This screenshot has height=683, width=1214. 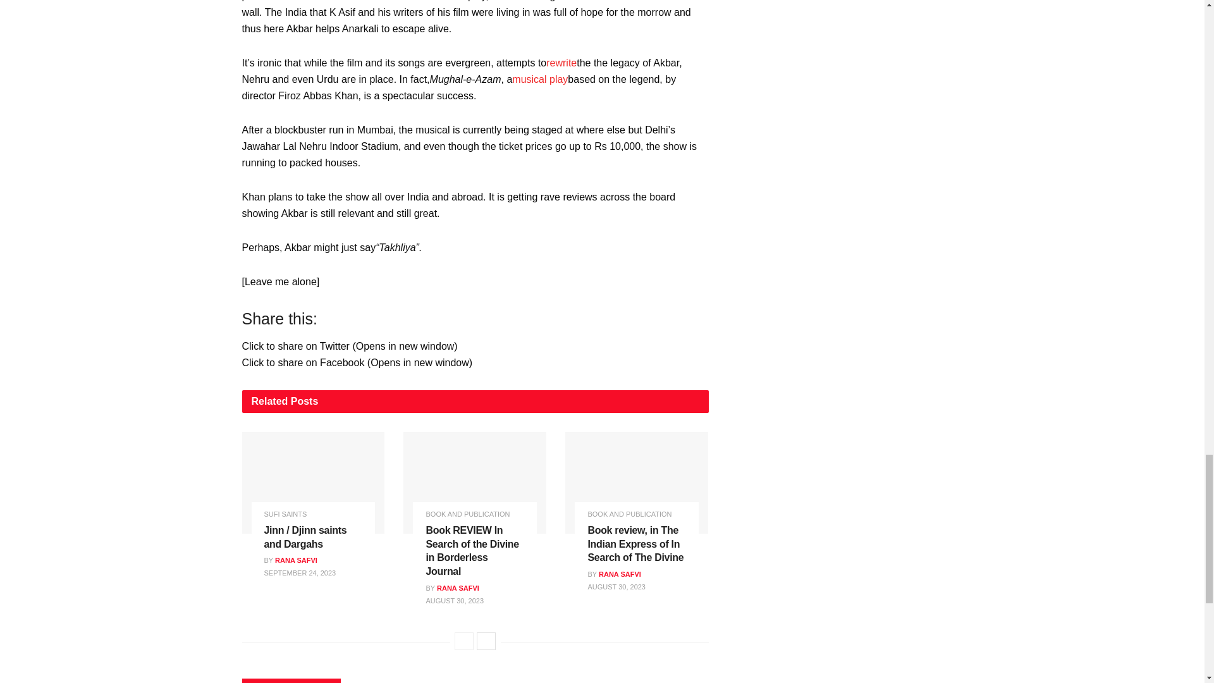 I want to click on Next, so click(x=486, y=641).